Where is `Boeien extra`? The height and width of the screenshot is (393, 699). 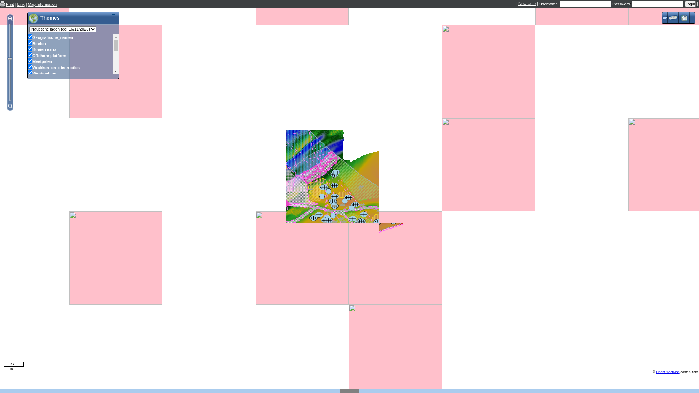
Boeien extra is located at coordinates (30, 49).